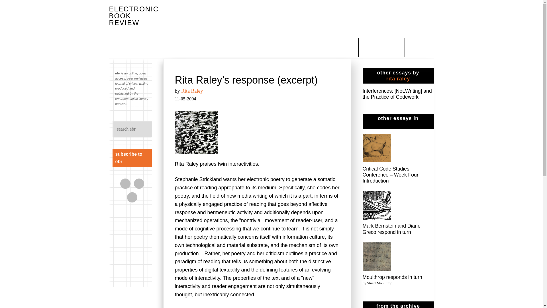 This screenshot has width=547, height=308. What do you see at coordinates (337, 47) in the screenshot?
I see `GATHERINGS` at bounding box center [337, 47].